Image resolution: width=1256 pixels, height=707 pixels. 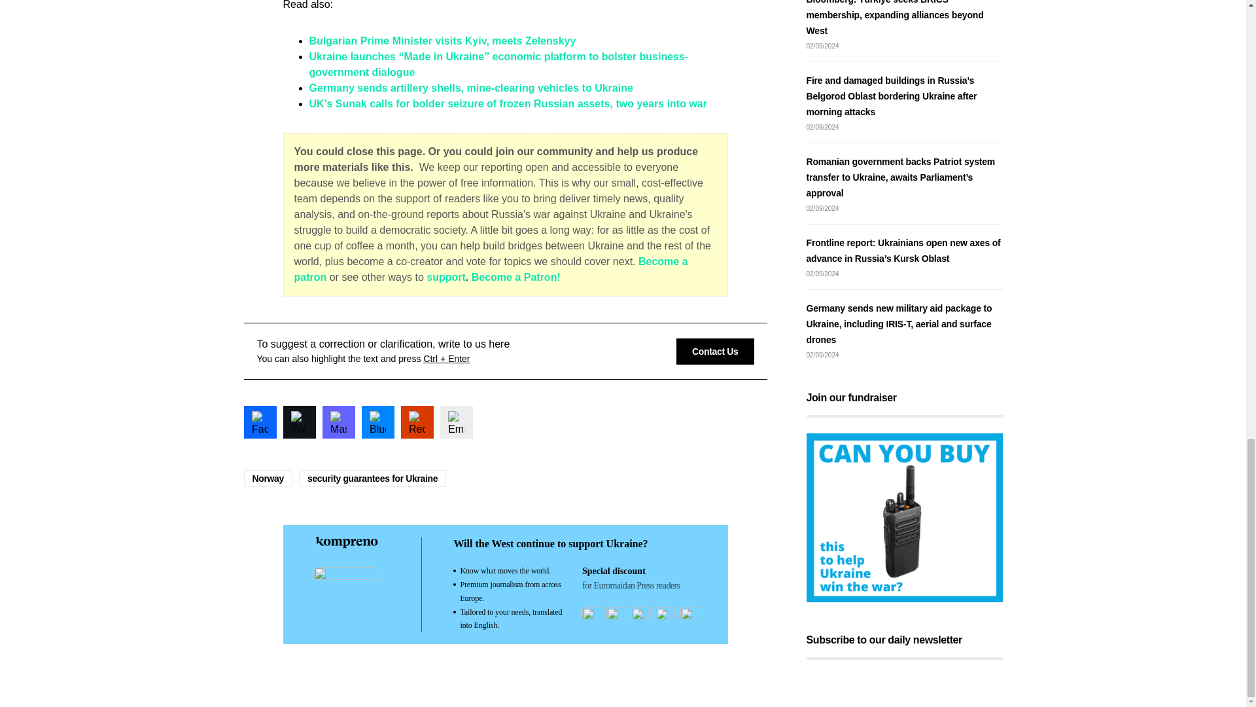 What do you see at coordinates (298, 422) in the screenshot?
I see `Share to Twitter` at bounding box center [298, 422].